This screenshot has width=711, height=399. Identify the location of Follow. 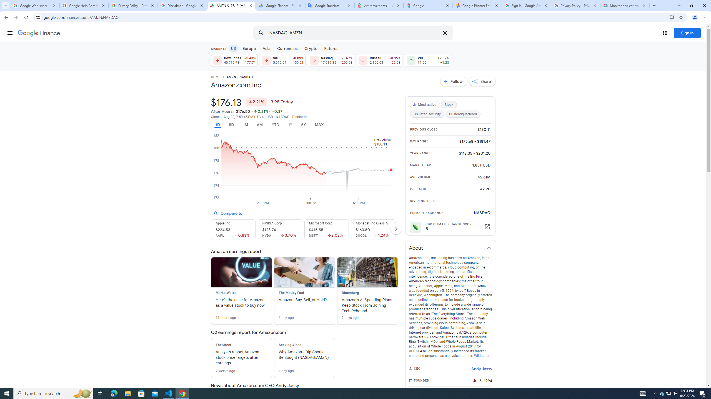
(454, 81).